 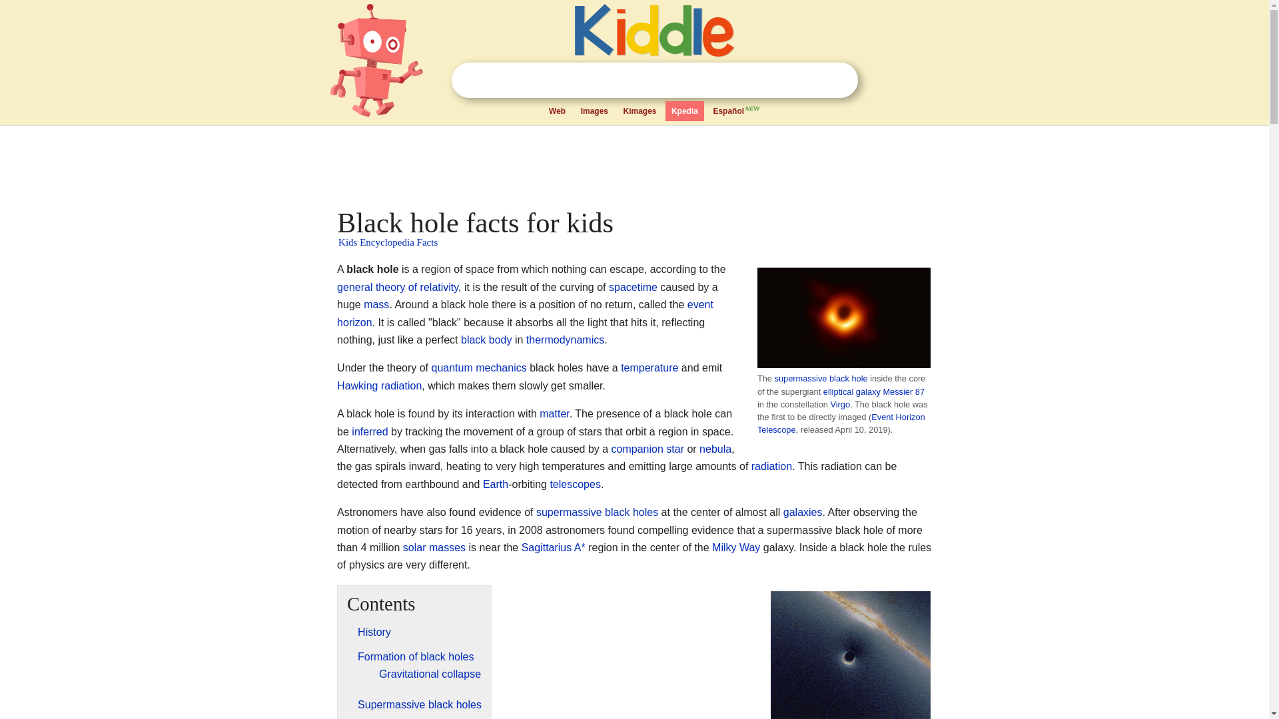 I want to click on Earth, so click(x=496, y=484).